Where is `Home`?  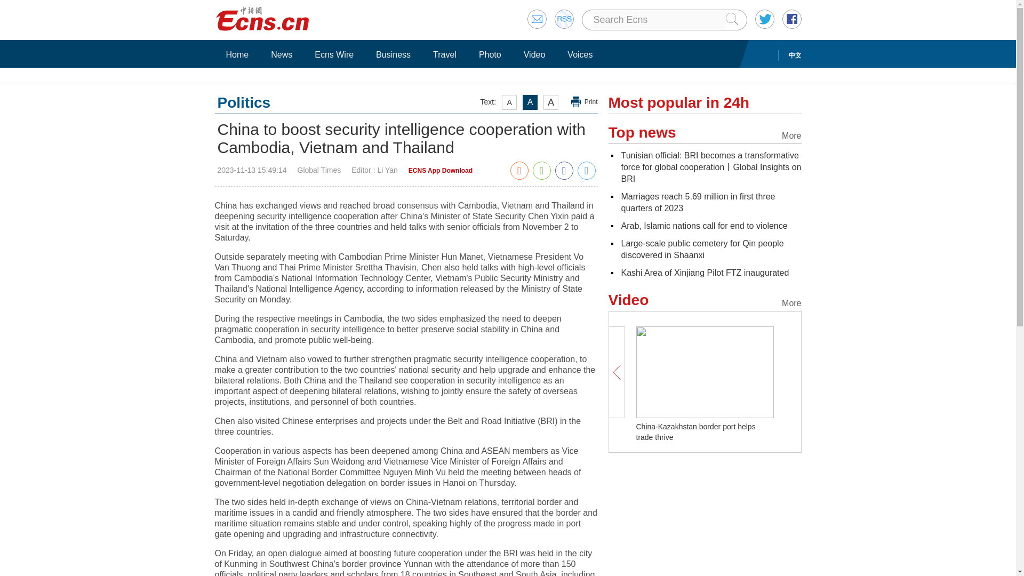
Home is located at coordinates (237, 54).